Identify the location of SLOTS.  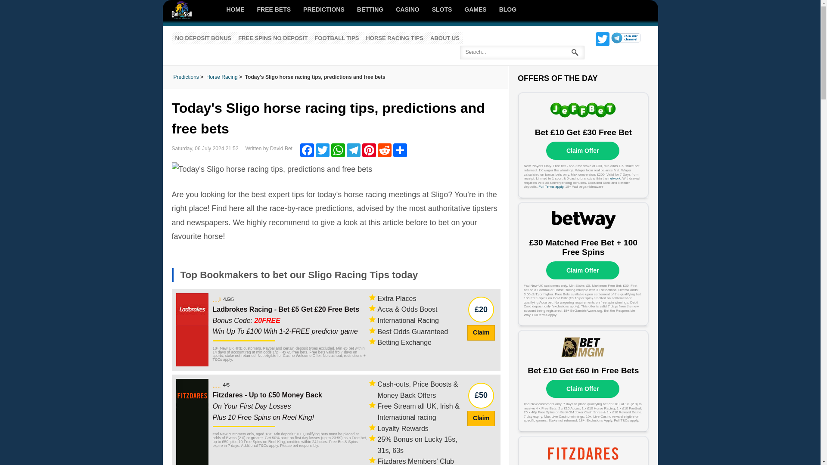
(442, 9).